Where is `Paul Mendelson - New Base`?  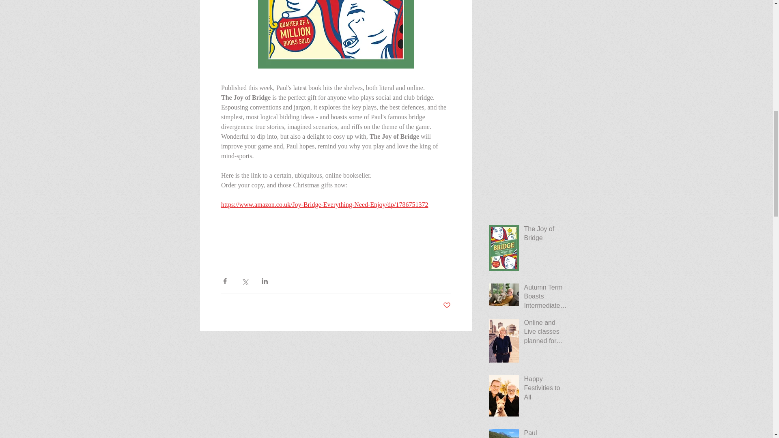
Paul Mendelson - New Base is located at coordinates (546, 433).